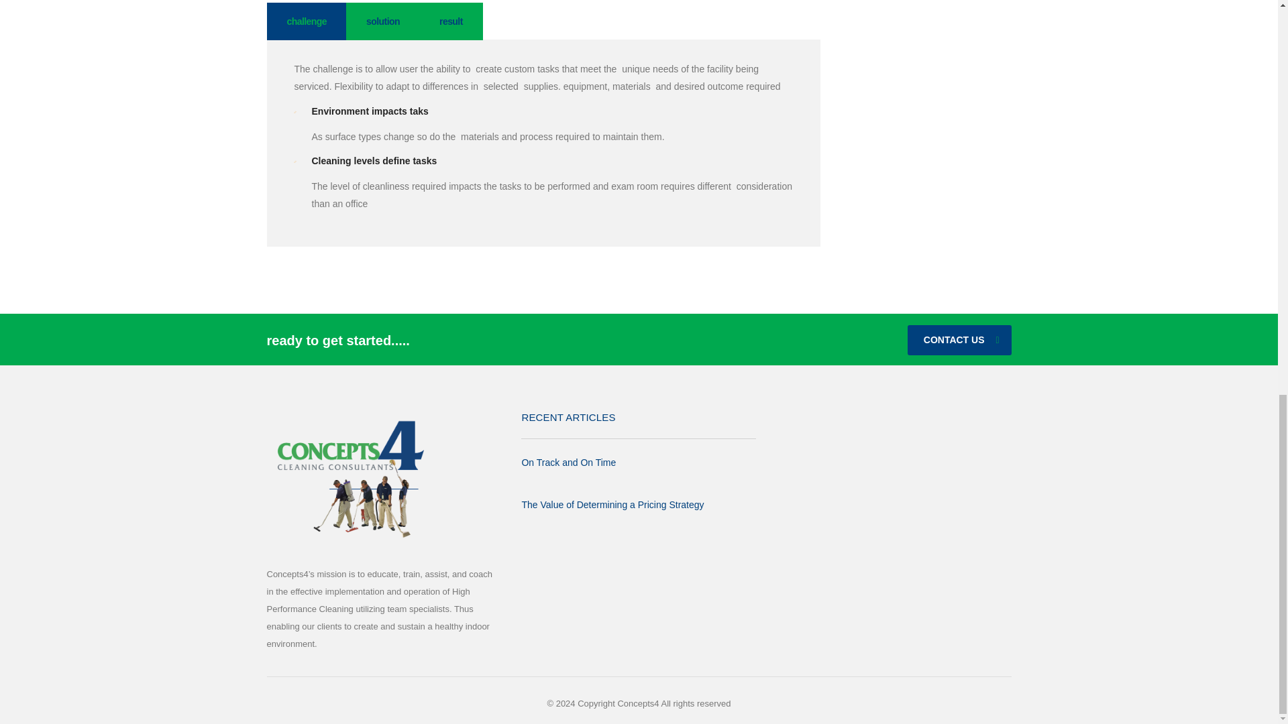 The width and height of the screenshot is (1288, 724). Describe the element at coordinates (959, 340) in the screenshot. I see `contact us` at that location.